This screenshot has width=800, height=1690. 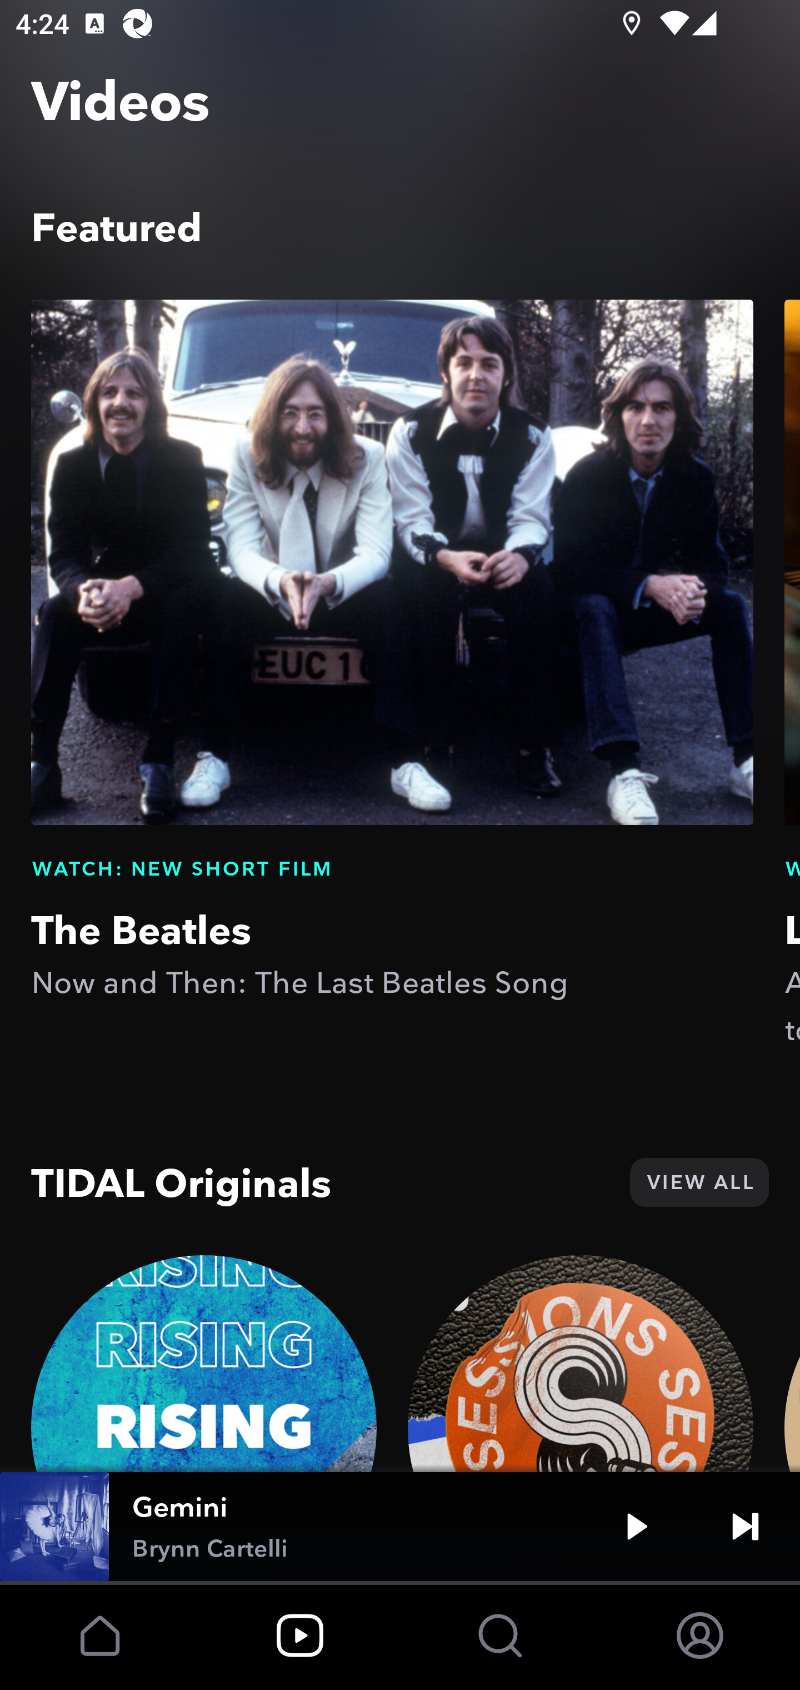 What do you see at coordinates (400, 1527) in the screenshot?
I see `Gemini Brynn Cartelli Play` at bounding box center [400, 1527].